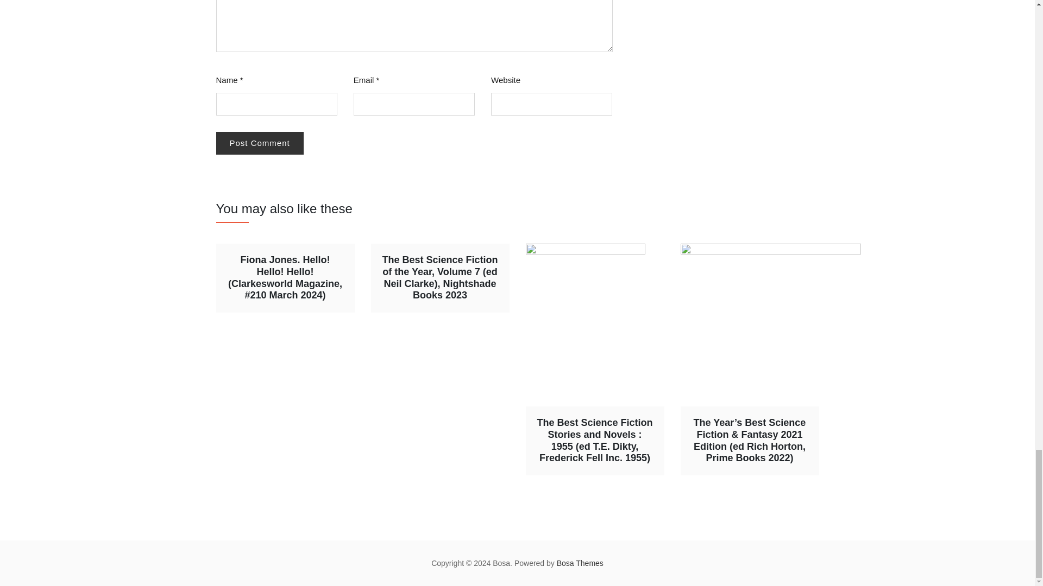 The image size is (1043, 586). What do you see at coordinates (580, 563) in the screenshot?
I see `Bosa Themes` at bounding box center [580, 563].